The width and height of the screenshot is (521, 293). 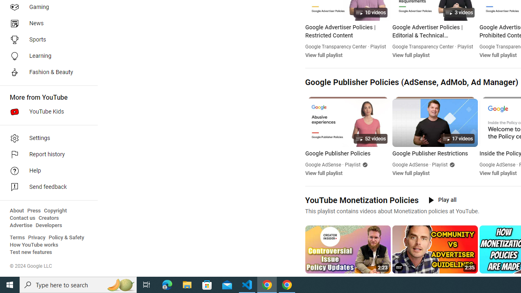 I want to click on YouTube Kids, so click(x=46, y=112).